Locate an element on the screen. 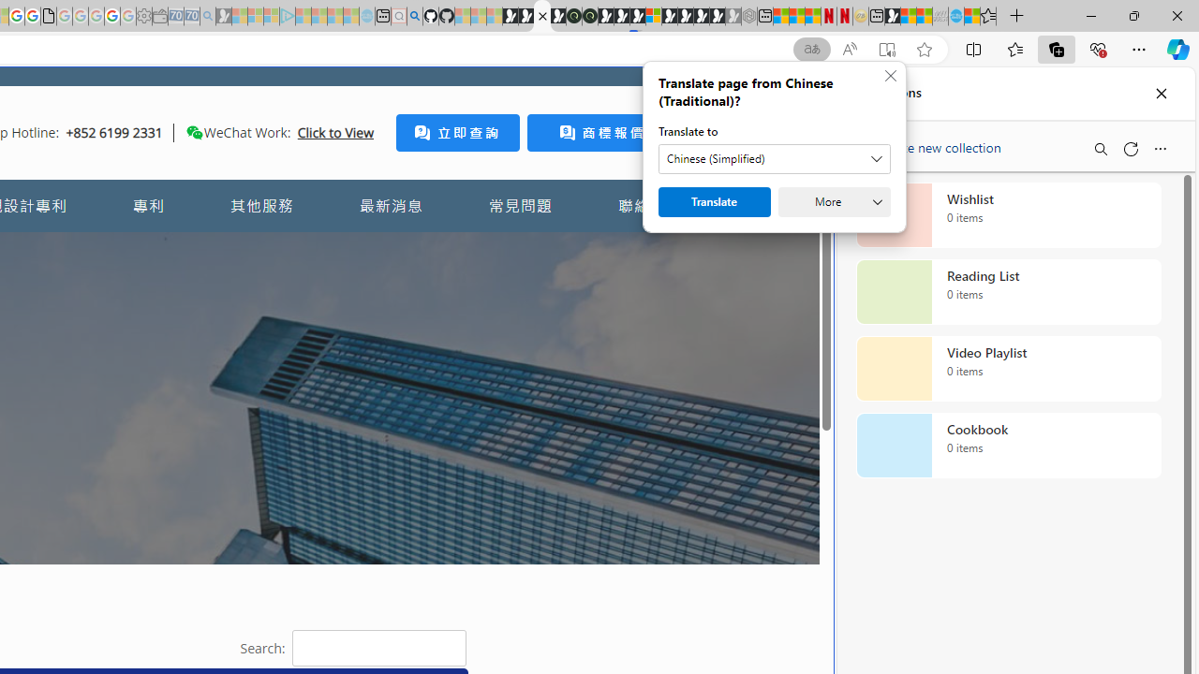  Enter Immersive Reader (F9) is located at coordinates (886, 50).